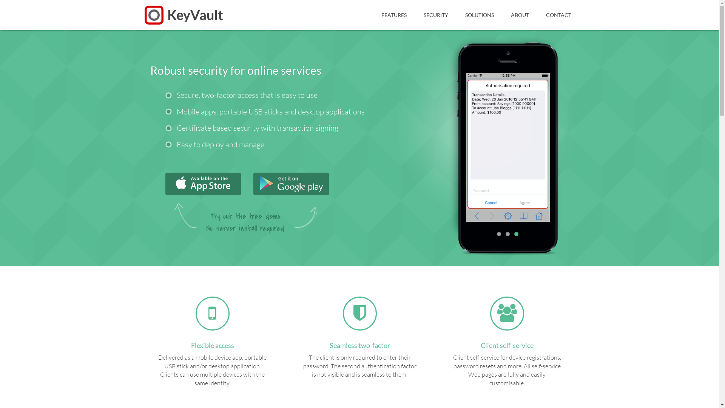 The width and height of the screenshot is (725, 408). Describe the element at coordinates (436, 15) in the screenshot. I see `SECURITY` at that location.